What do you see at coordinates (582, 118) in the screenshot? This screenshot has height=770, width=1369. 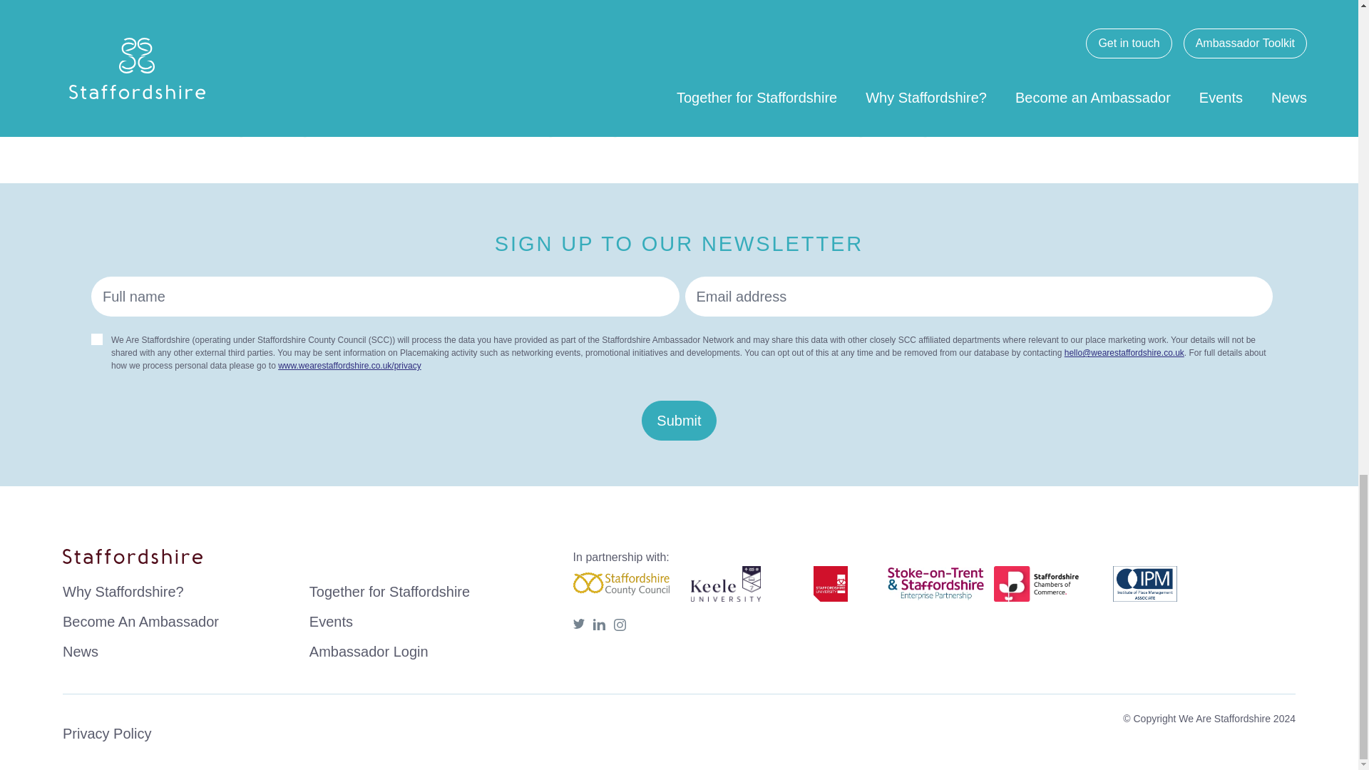 I see `Read more` at bounding box center [582, 118].